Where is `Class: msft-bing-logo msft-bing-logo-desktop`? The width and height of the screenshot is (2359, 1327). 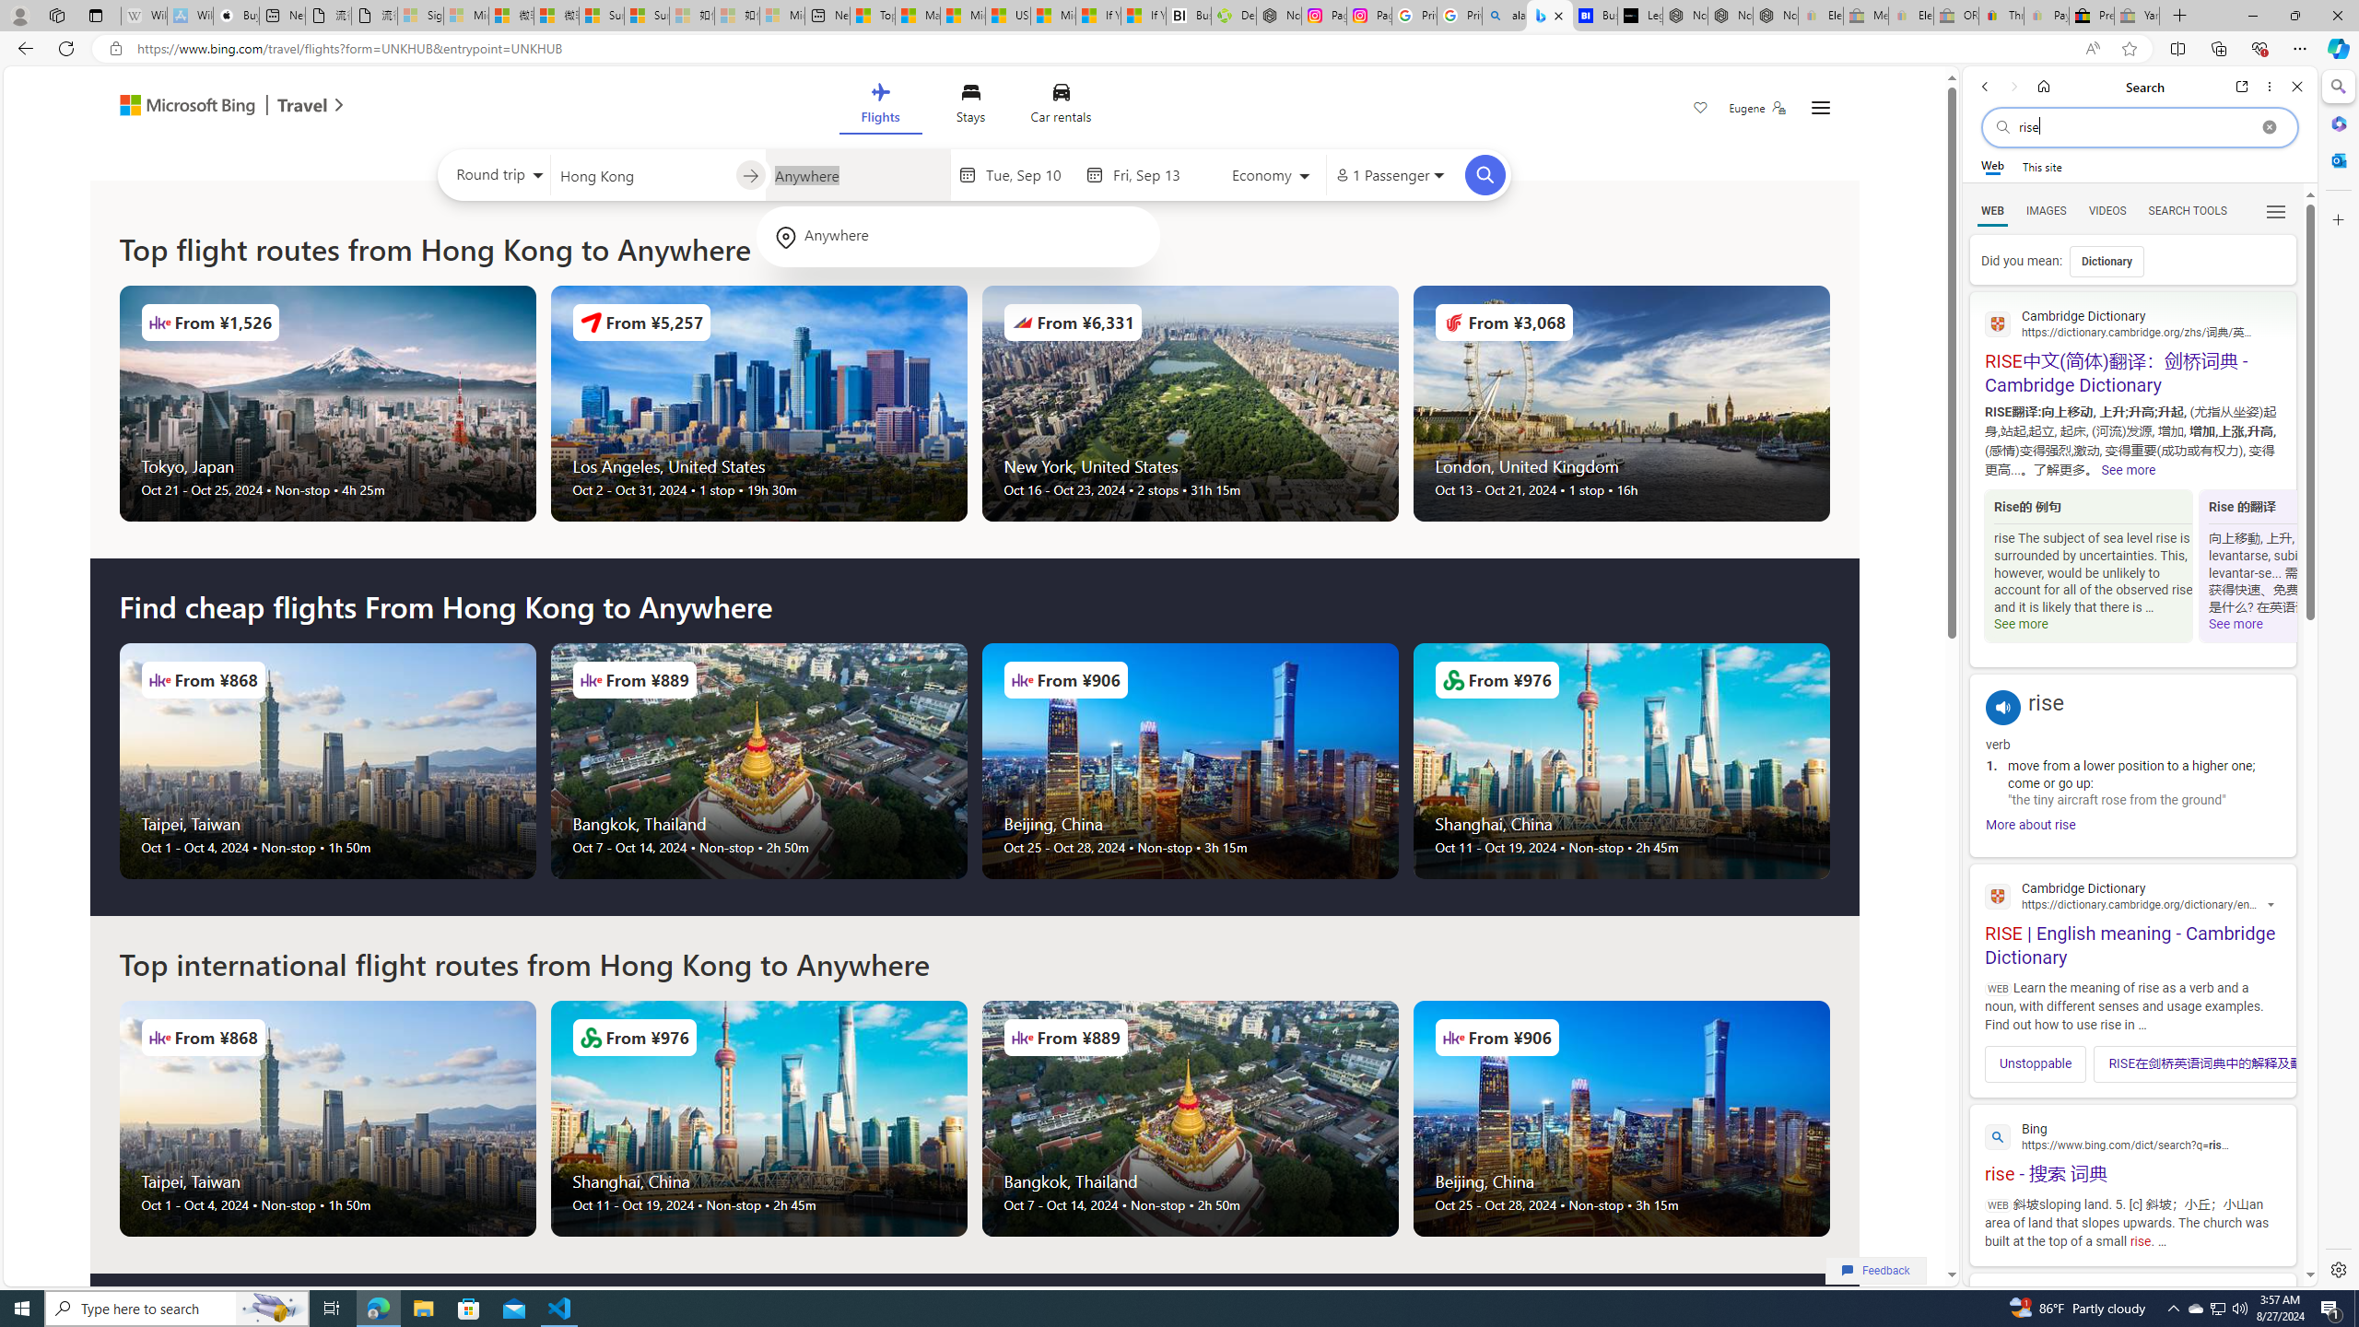
Class: msft-bing-logo msft-bing-logo-desktop is located at coordinates (182, 105).